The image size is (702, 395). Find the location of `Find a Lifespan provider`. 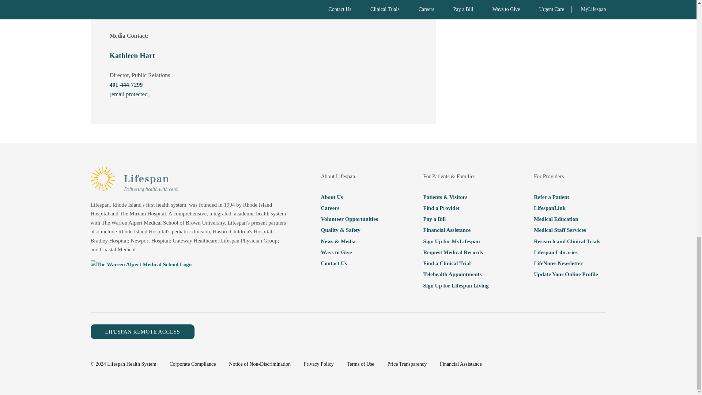

Find a Lifespan provider is located at coordinates (456, 208).